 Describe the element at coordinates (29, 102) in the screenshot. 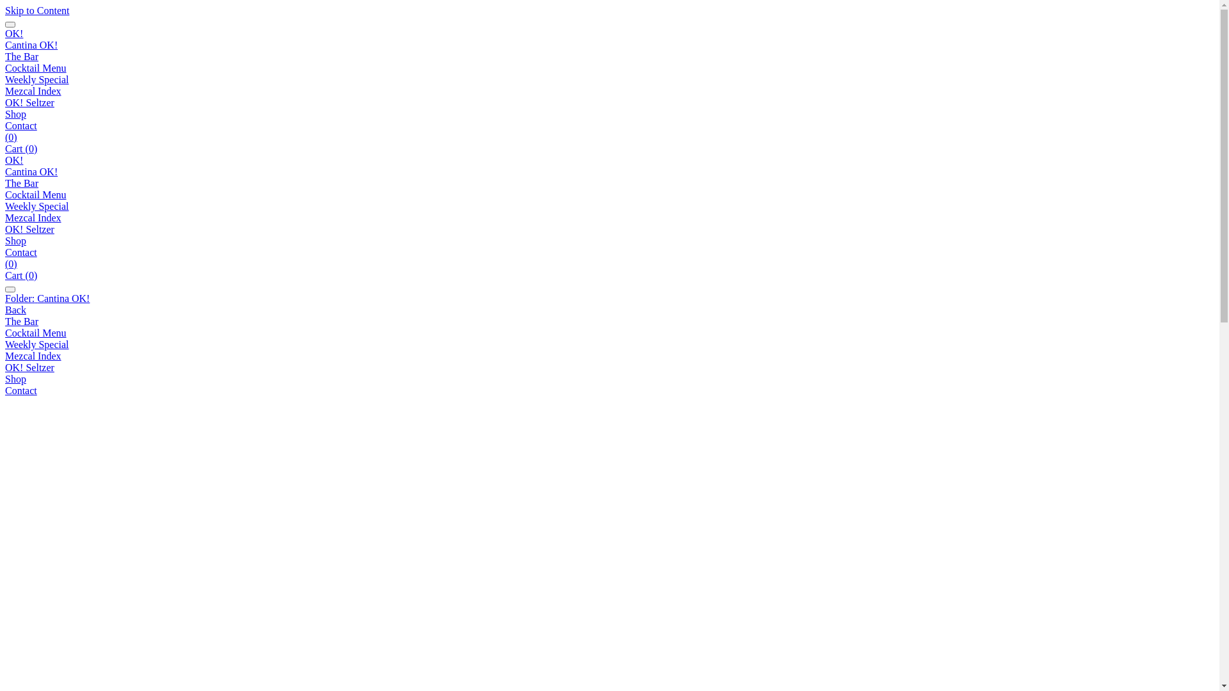

I see `OK! Seltzer` at that location.